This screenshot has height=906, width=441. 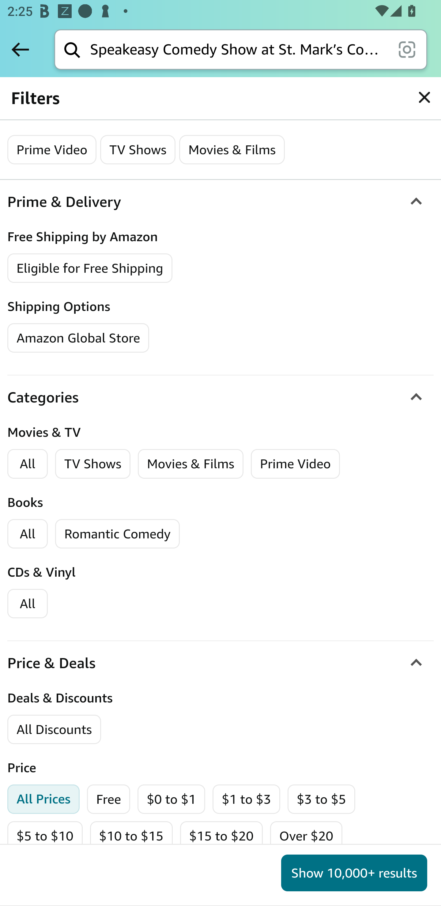 What do you see at coordinates (108, 799) in the screenshot?
I see `Free` at bounding box center [108, 799].